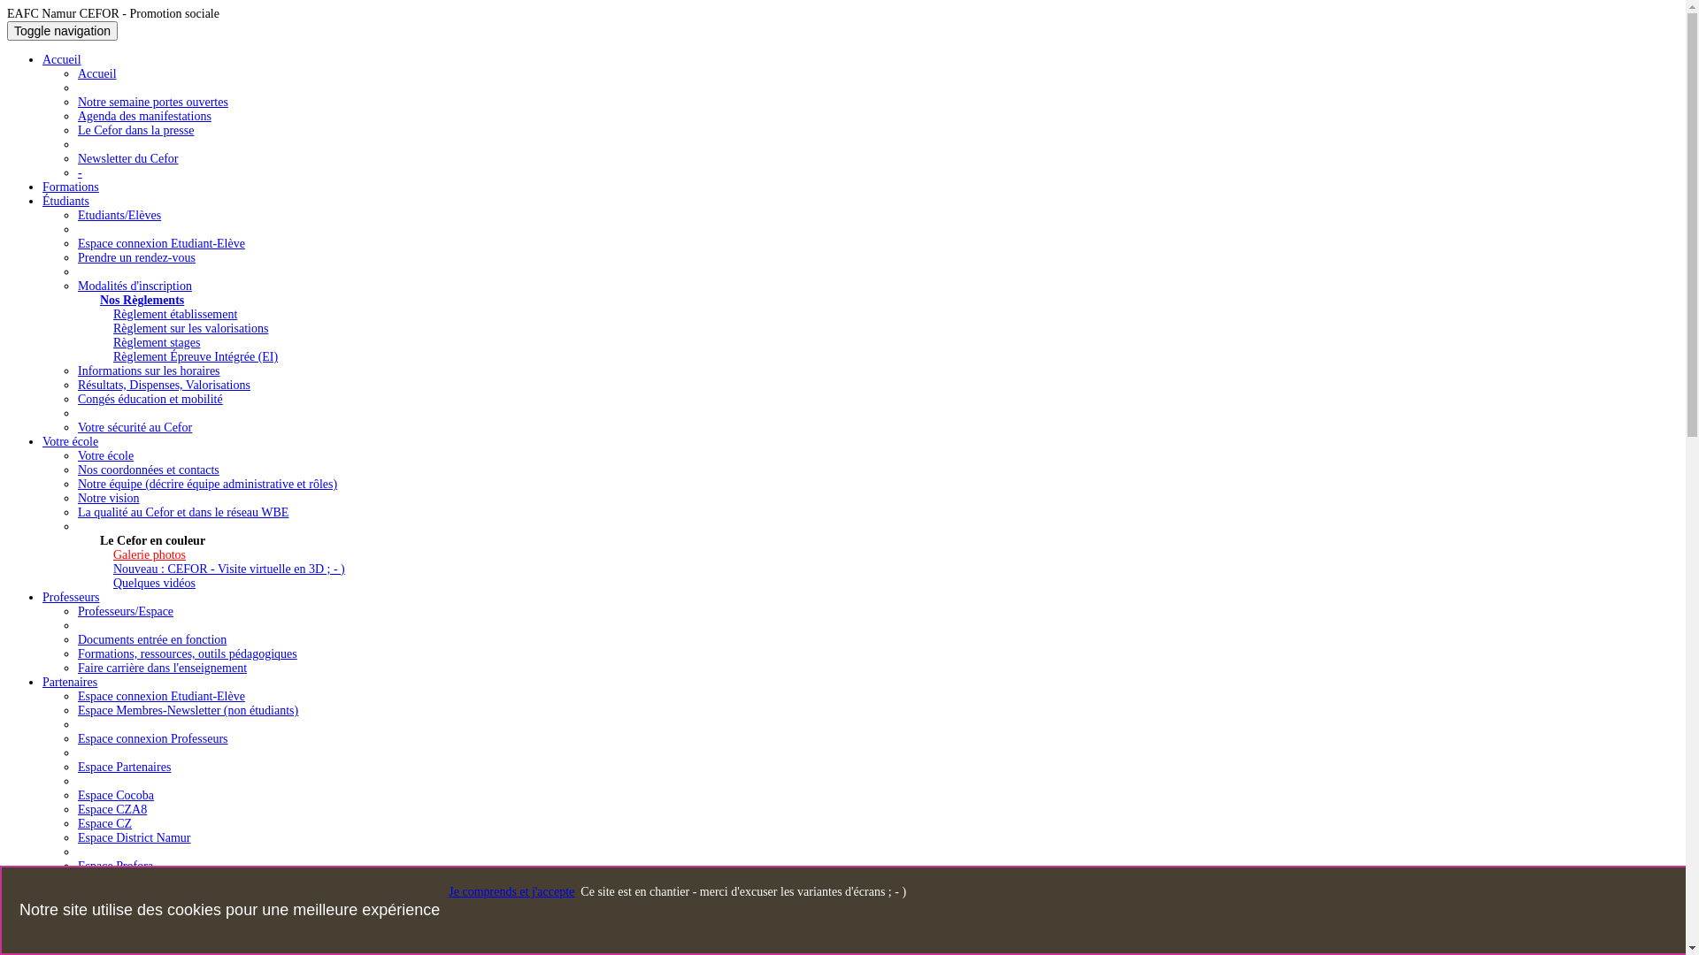 Image resolution: width=1699 pixels, height=955 pixels. What do you see at coordinates (128, 158) in the screenshot?
I see `Newsletter du Cefor` at bounding box center [128, 158].